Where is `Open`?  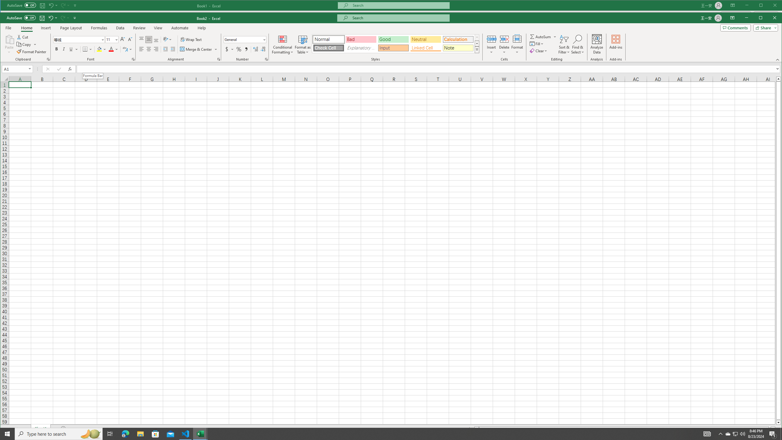 Open is located at coordinates (30, 69).